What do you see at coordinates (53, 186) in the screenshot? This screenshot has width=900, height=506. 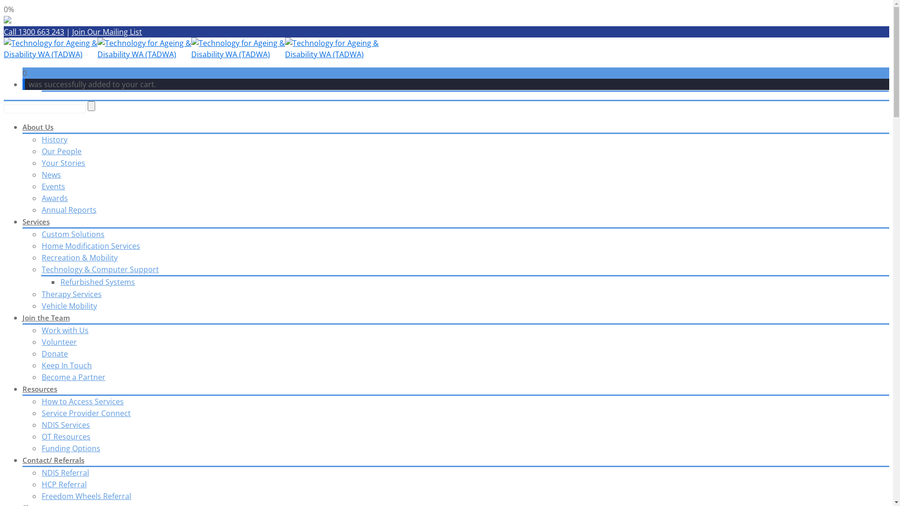 I see `Events` at bounding box center [53, 186].